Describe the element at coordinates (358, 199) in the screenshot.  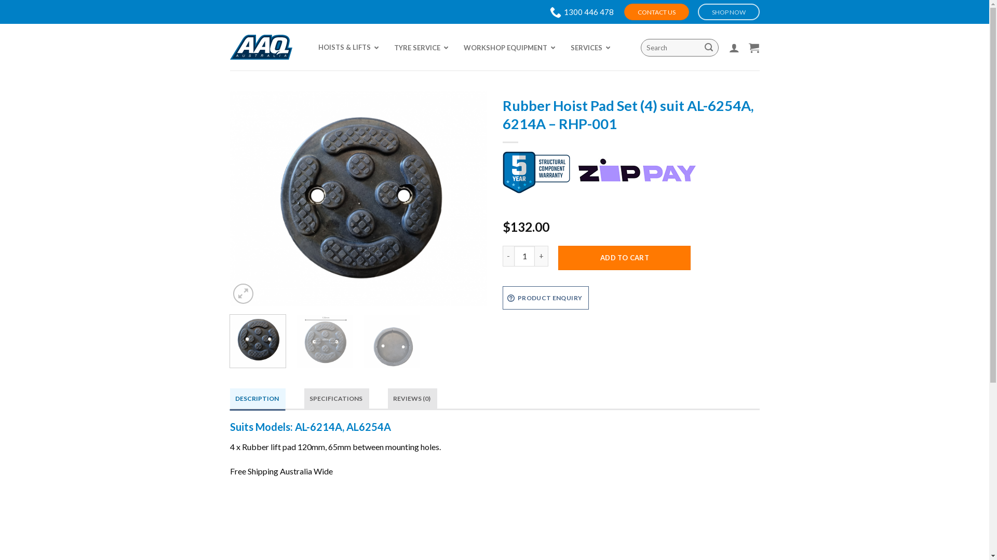
I see `Hoist Pad (1)` at that location.